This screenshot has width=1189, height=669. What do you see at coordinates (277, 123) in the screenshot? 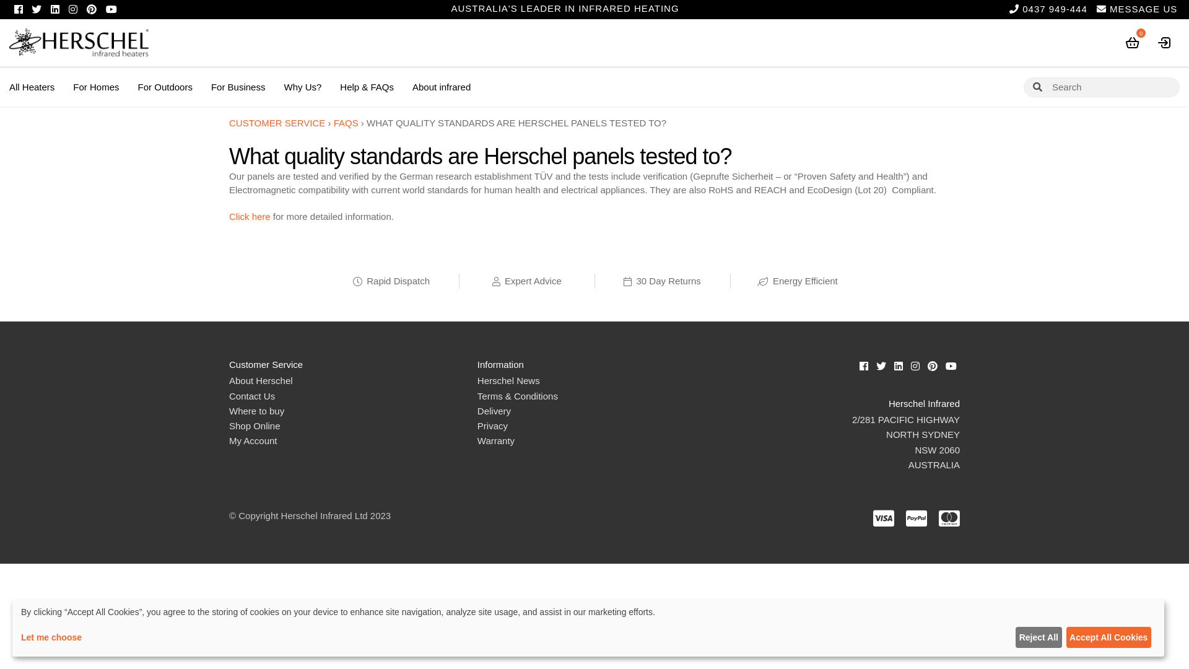
I see `CUSTOMER SERVICE` at bounding box center [277, 123].